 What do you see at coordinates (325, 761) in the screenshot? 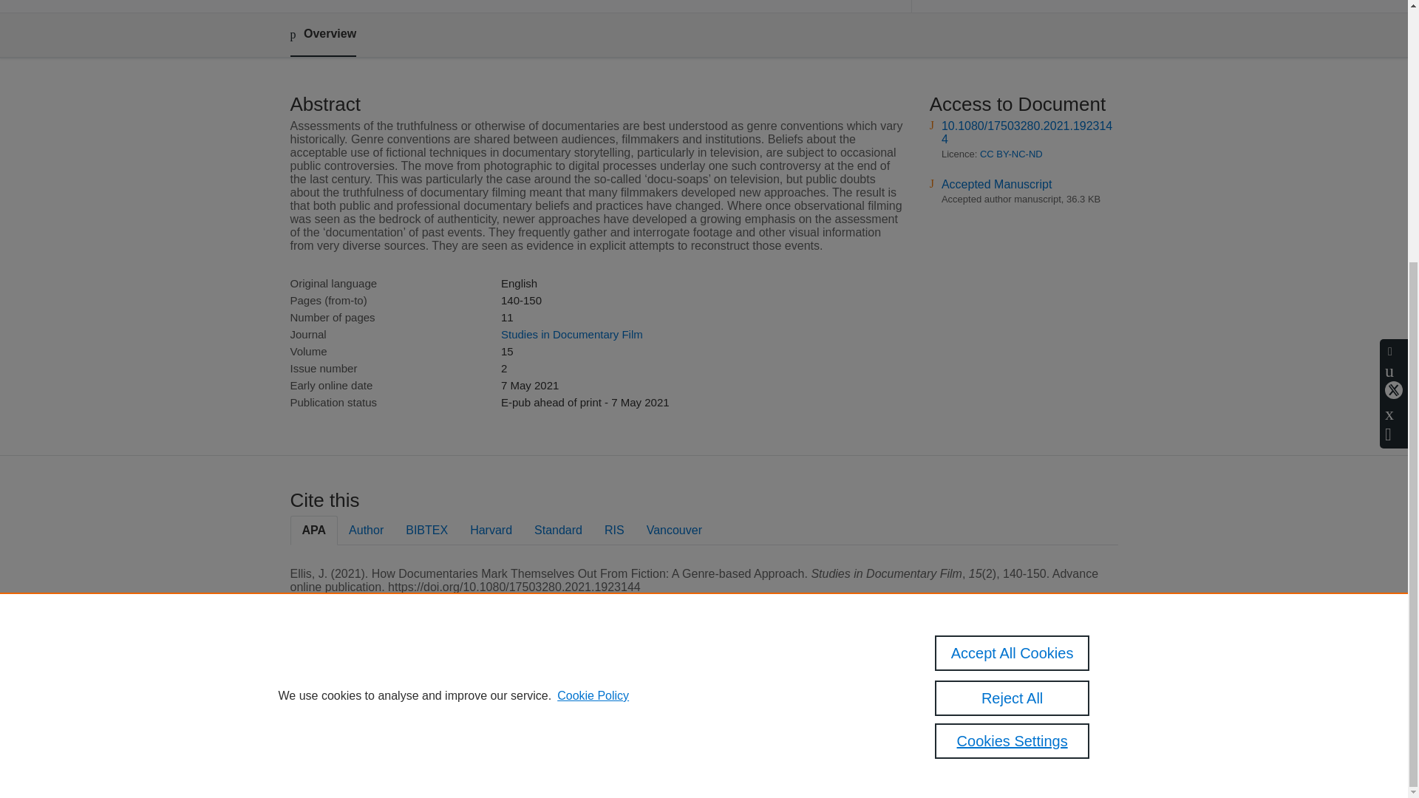
I see `Cookies Settings` at bounding box center [325, 761].